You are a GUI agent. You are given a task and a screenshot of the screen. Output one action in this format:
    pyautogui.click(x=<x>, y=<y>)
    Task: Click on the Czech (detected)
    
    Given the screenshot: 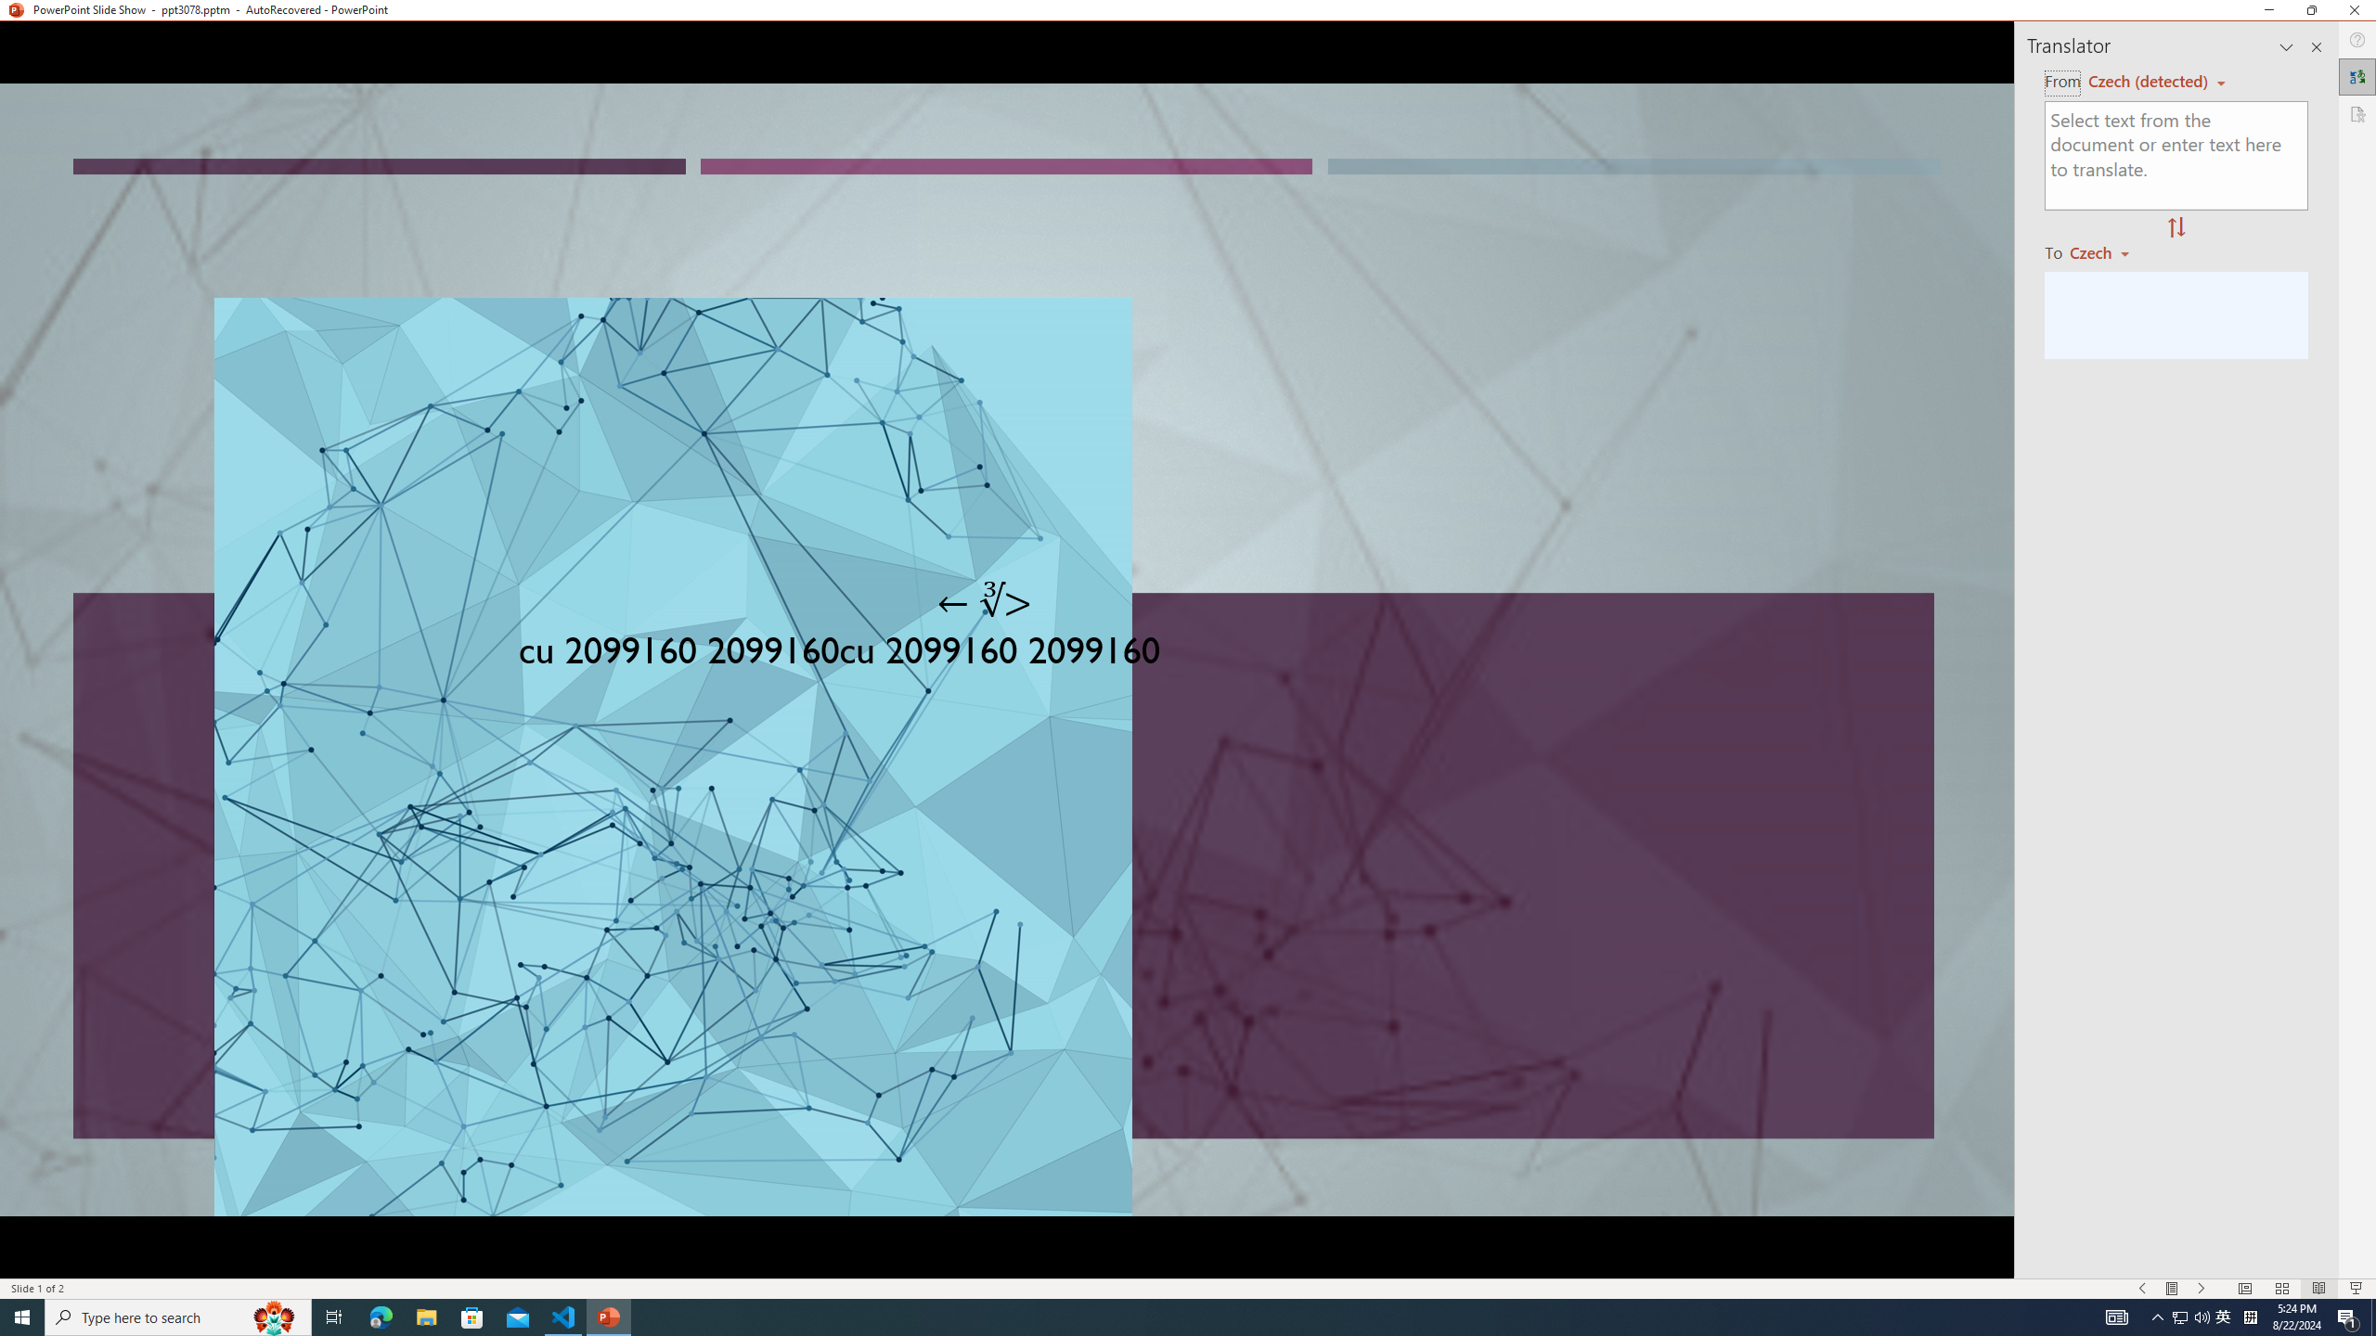 What is the action you would take?
    pyautogui.click(x=2150, y=82)
    